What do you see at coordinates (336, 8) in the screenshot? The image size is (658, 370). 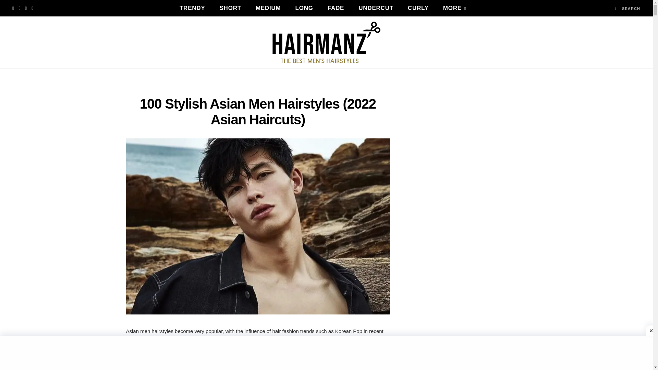 I see `FADE` at bounding box center [336, 8].